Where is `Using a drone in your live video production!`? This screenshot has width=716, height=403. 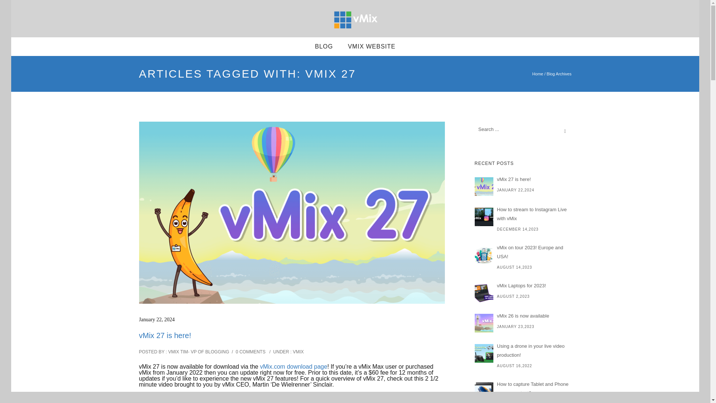
Using a drone in your live video production! is located at coordinates (523, 351).